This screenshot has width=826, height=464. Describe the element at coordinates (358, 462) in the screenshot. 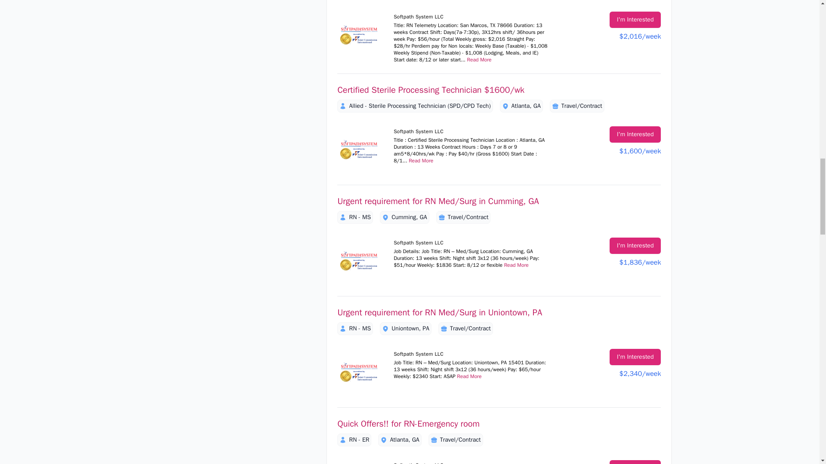

I see `Softpath System LLC` at that location.